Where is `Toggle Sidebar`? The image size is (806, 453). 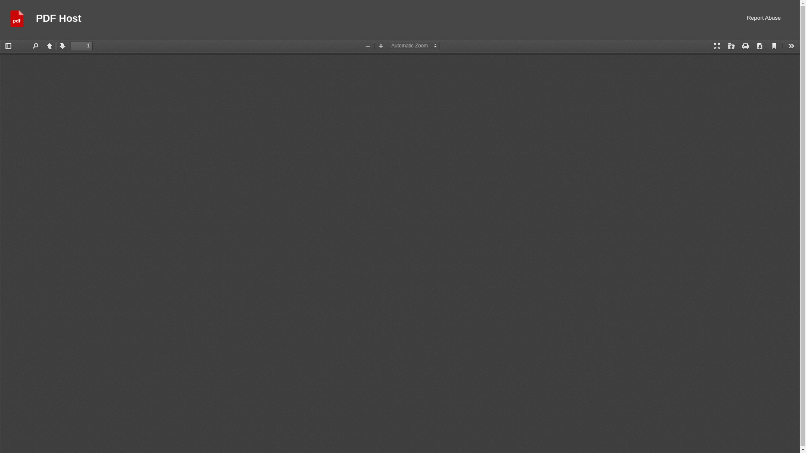 Toggle Sidebar is located at coordinates (8, 46).